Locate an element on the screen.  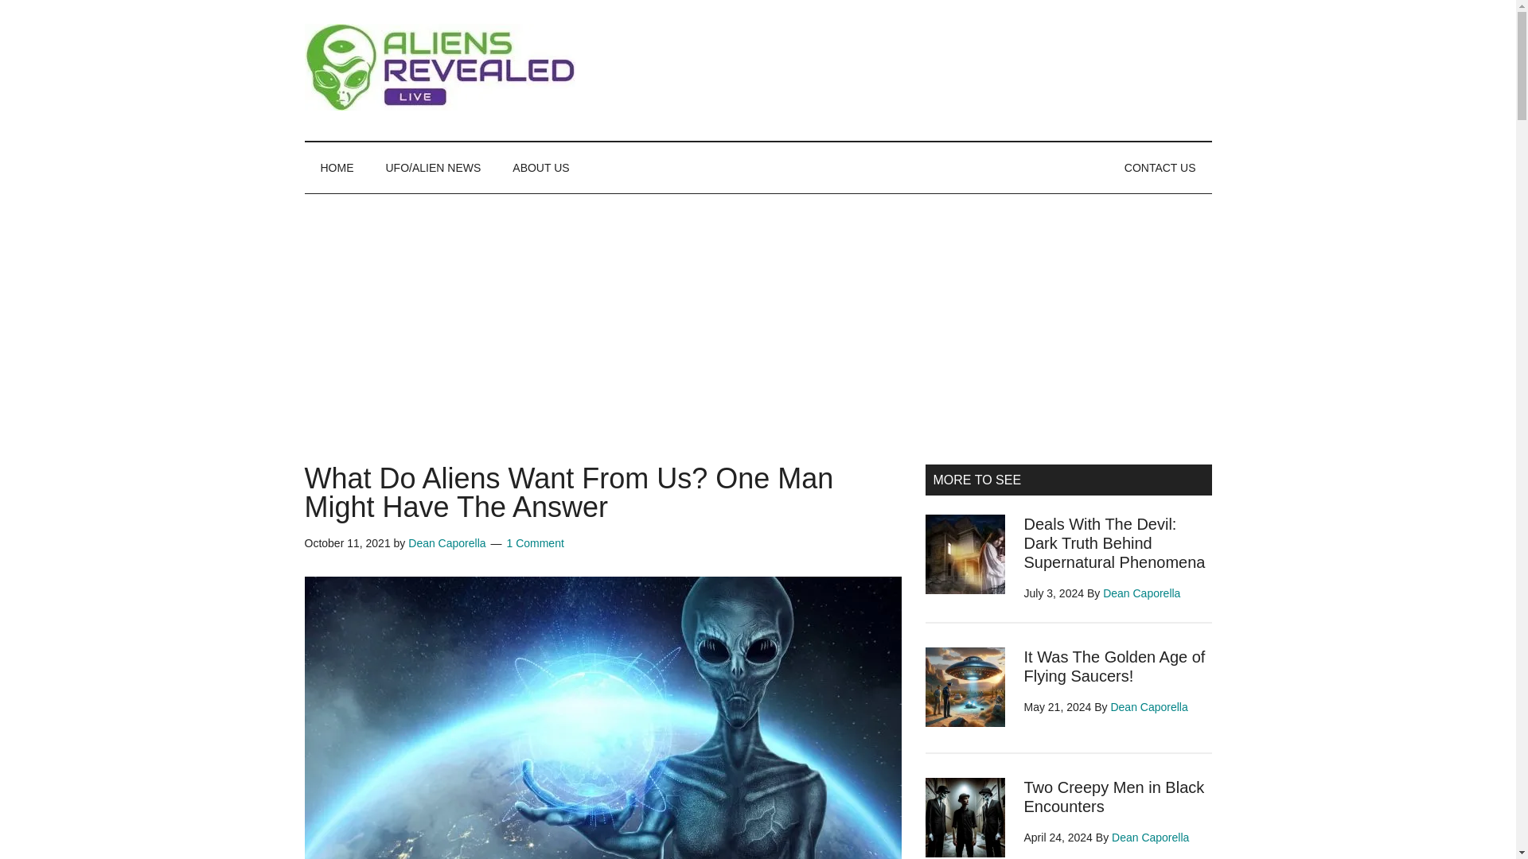
ABOUT US is located at coordinates (541, 168).